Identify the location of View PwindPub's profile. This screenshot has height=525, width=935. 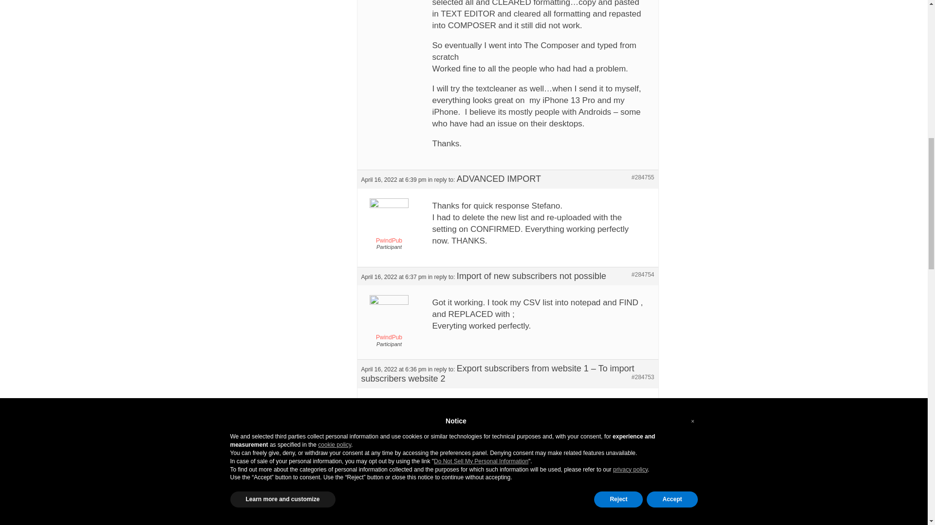
(389, 320).